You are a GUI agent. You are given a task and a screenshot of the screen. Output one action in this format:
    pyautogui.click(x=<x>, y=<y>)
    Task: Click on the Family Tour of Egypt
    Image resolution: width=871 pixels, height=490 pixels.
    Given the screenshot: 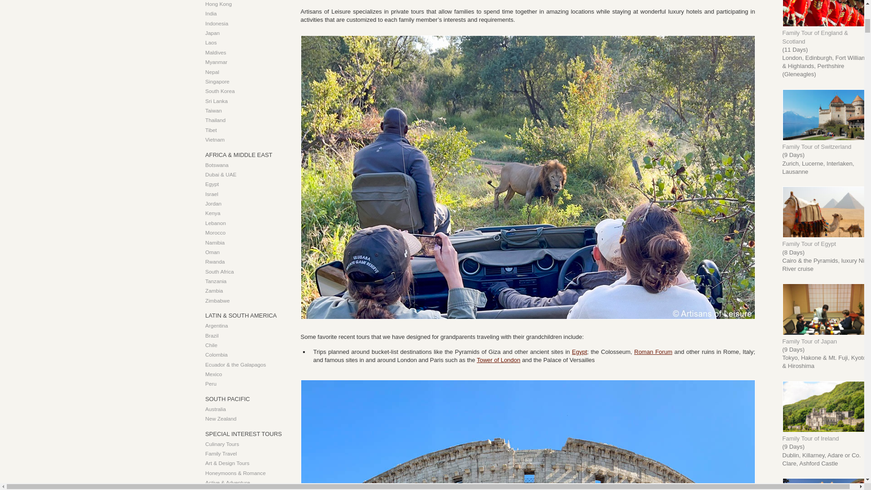 What is the action you would take?
    pyautogui.click(x=827, y=235)
    